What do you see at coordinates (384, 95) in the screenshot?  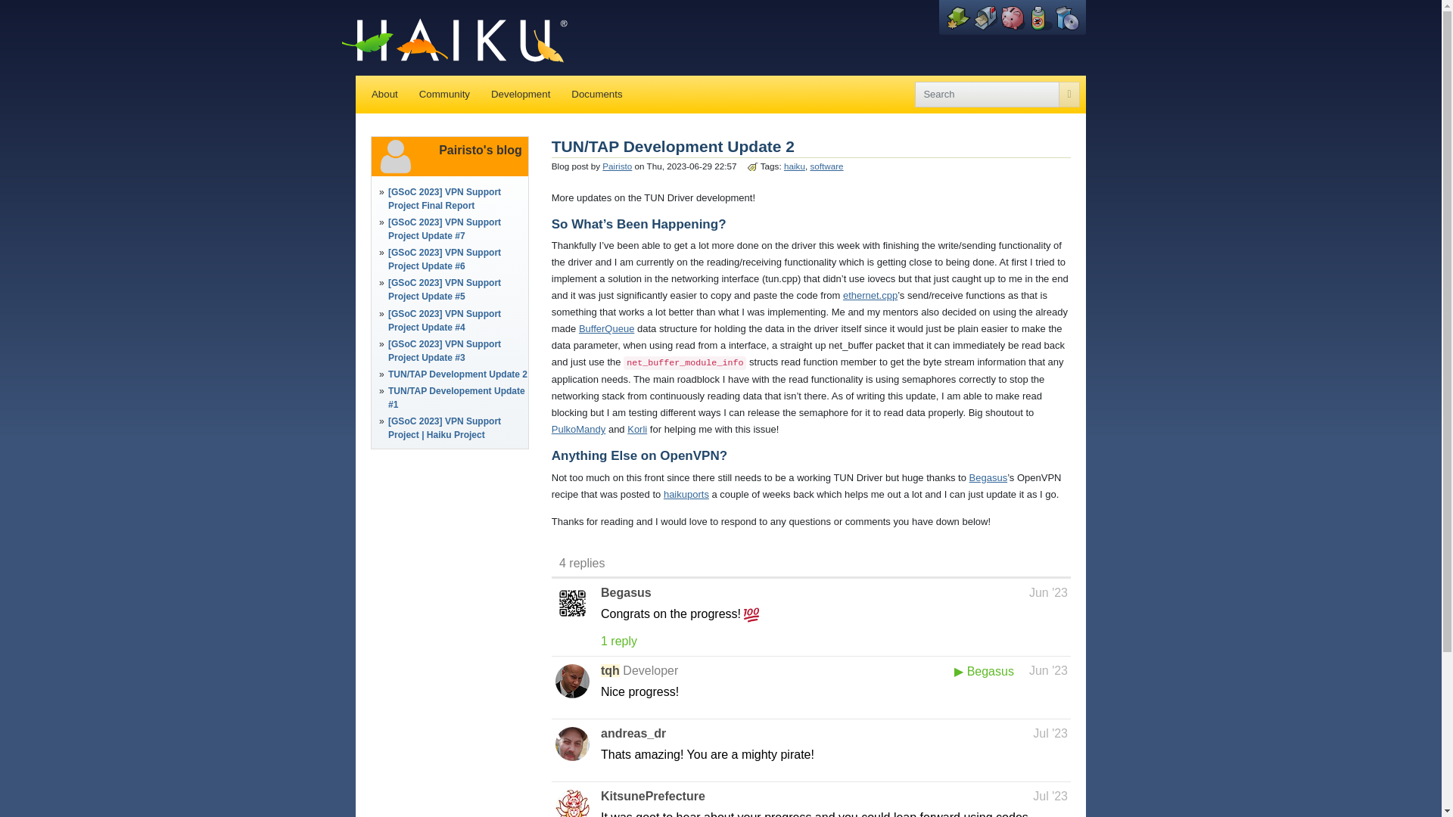 I see `About` at bounding box center [384, 95].